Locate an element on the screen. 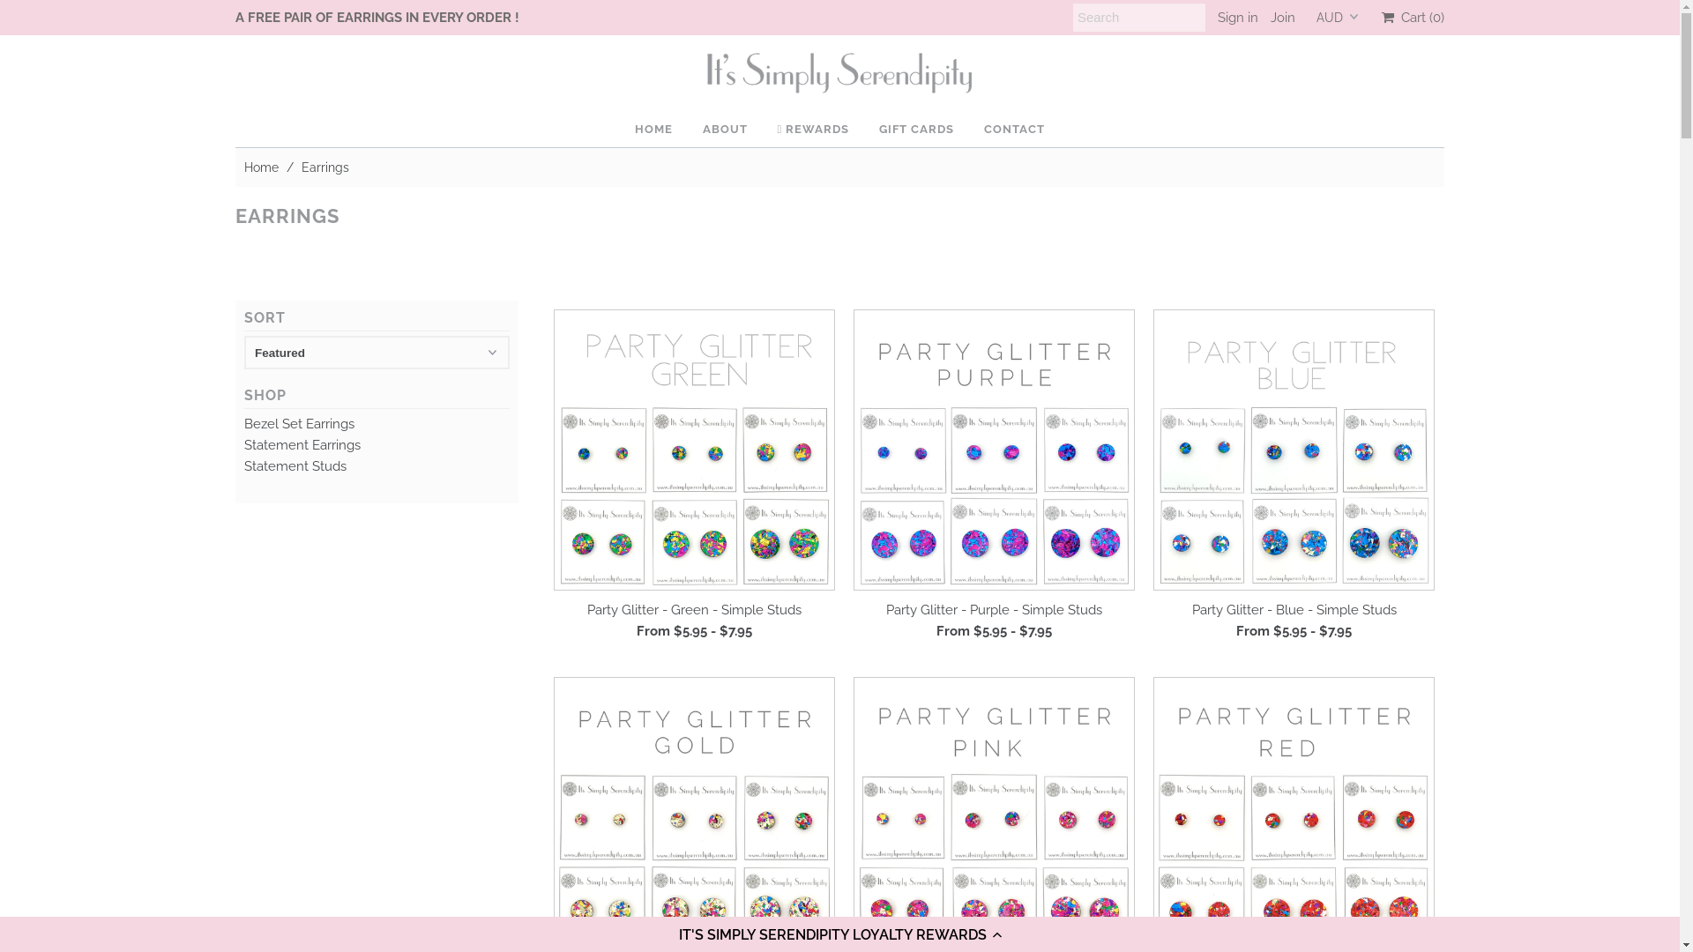 This screenshot has height=952, width=1693. Statement Studs is located at coordinates (295, 466).